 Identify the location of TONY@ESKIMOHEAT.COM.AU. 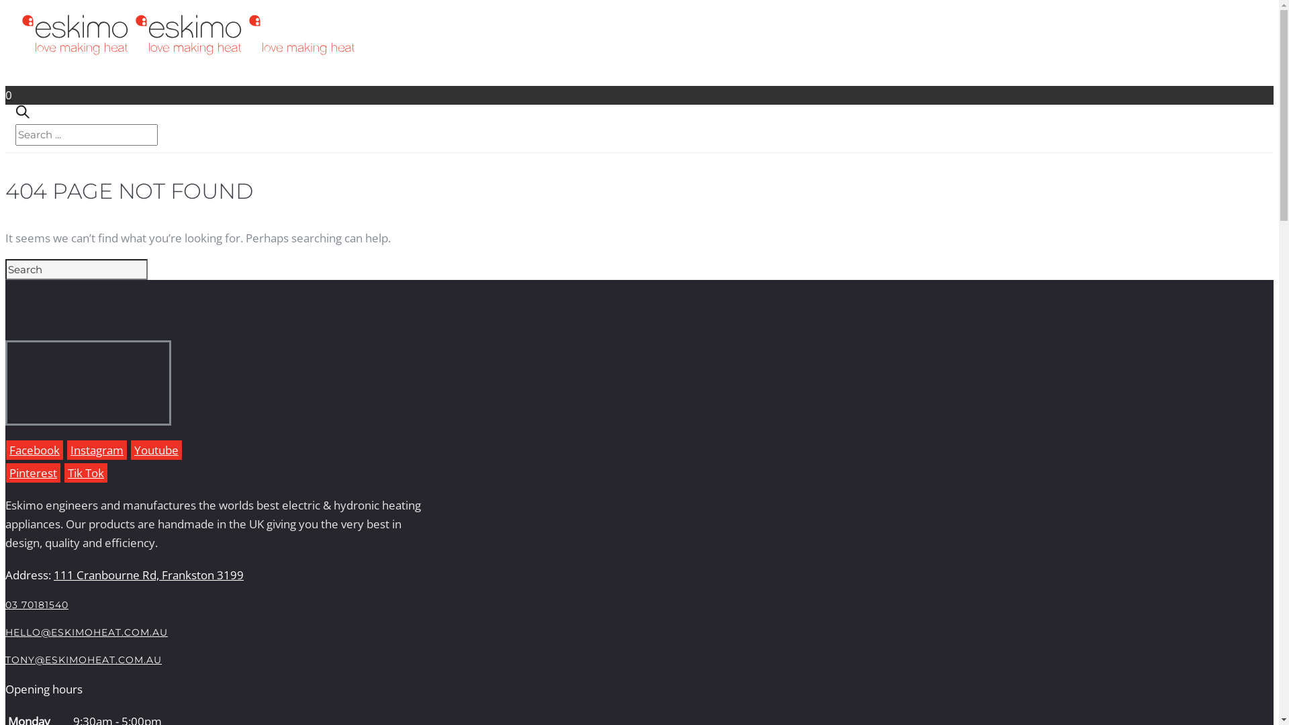
(83, 660).